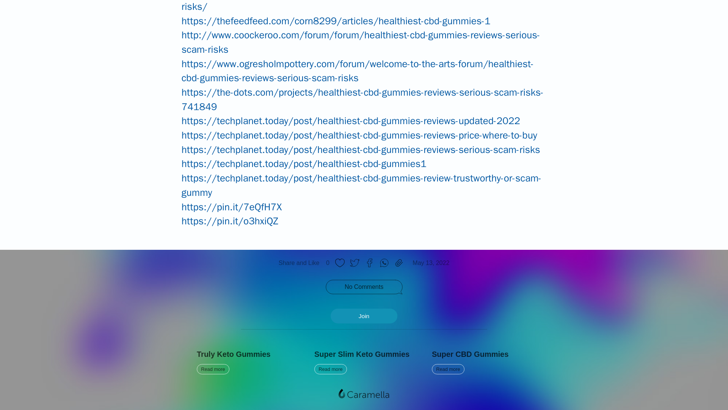 Image resolution: width=728 pixels, height=410 pixels. What do you see at coordinates (246, 362) in the screenshot?
I see `Share on Twitter` at bounding box center [246, 362].